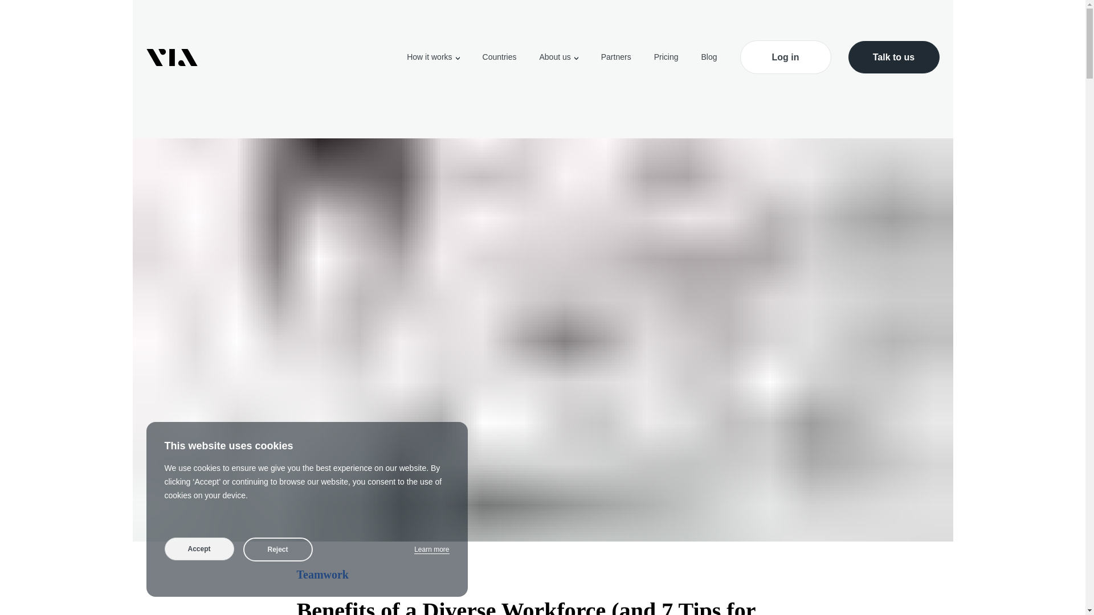  I want to click on Log in, so click(785, 57).